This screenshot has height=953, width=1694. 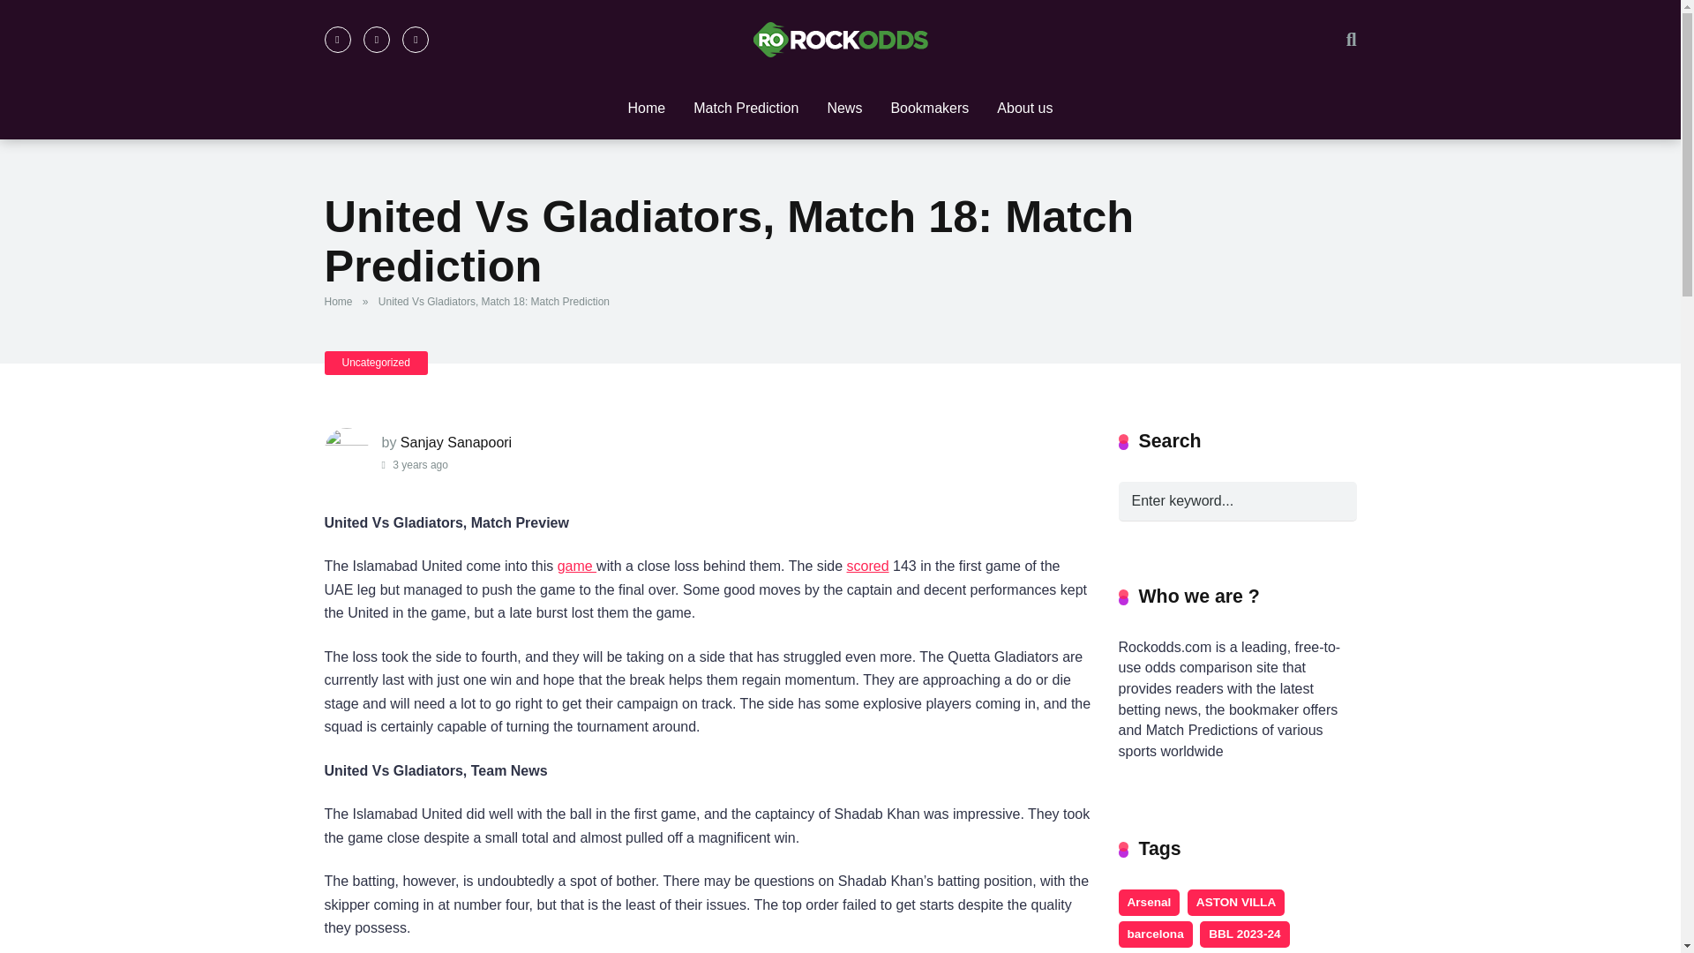 What do you see at coordinates (576, 566) in the screenshot?
I see `game` at bounding box center [576, 566].